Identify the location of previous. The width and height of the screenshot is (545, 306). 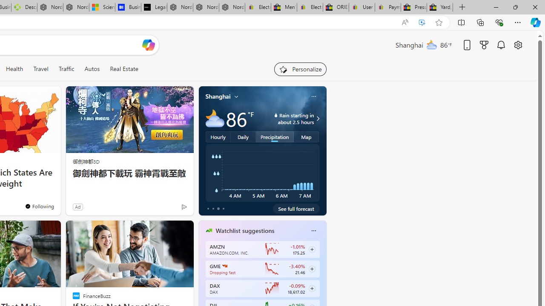
(203, 285).